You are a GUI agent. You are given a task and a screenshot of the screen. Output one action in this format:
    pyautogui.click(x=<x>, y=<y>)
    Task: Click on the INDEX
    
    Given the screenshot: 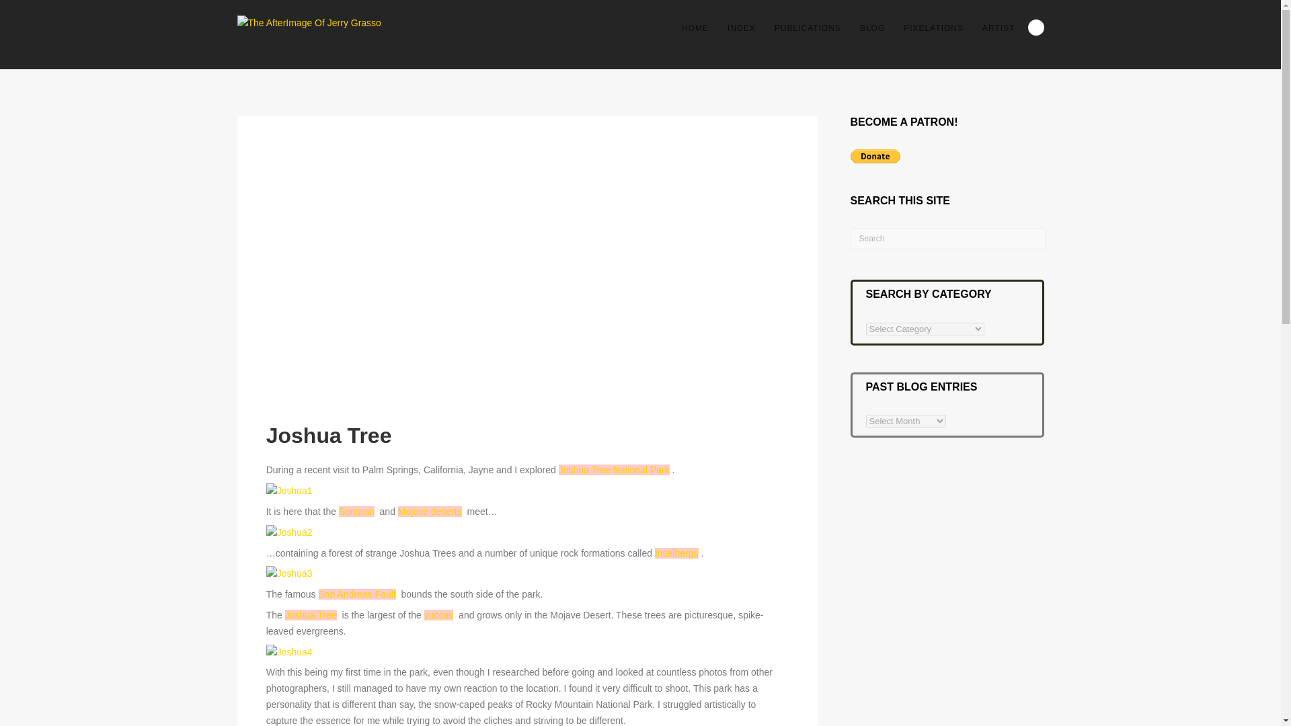 What is the action you would take?
    pyautogui.click(x=741, y=28)
    